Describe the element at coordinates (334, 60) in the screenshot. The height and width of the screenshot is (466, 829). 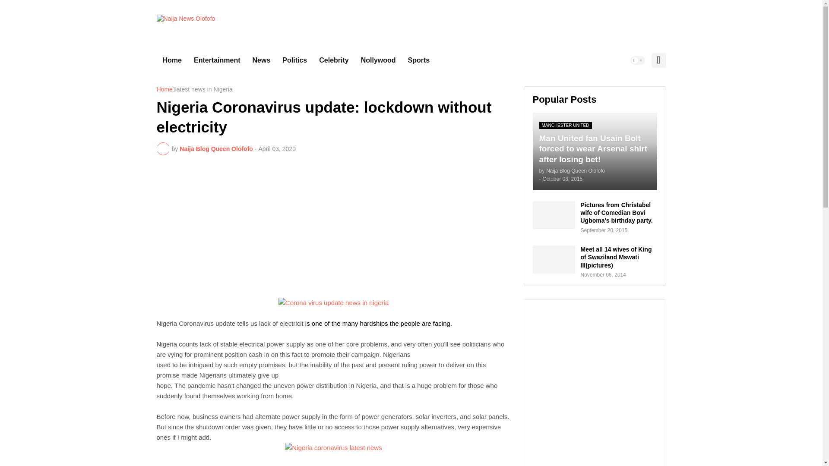
I see `Celebrity` at that location.